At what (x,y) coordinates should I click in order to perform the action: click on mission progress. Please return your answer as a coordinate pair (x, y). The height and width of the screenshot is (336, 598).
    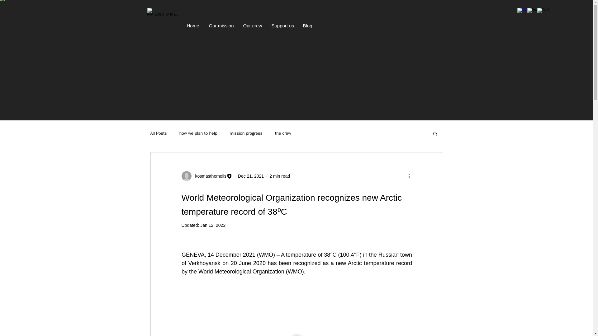
    Looking at the image, I should click on (246, 133).